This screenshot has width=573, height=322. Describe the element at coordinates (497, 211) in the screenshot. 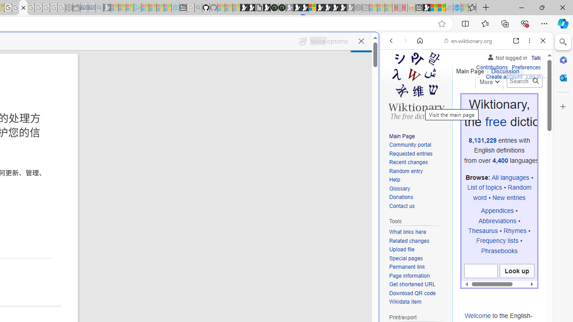

I see `Appendices` at that location.